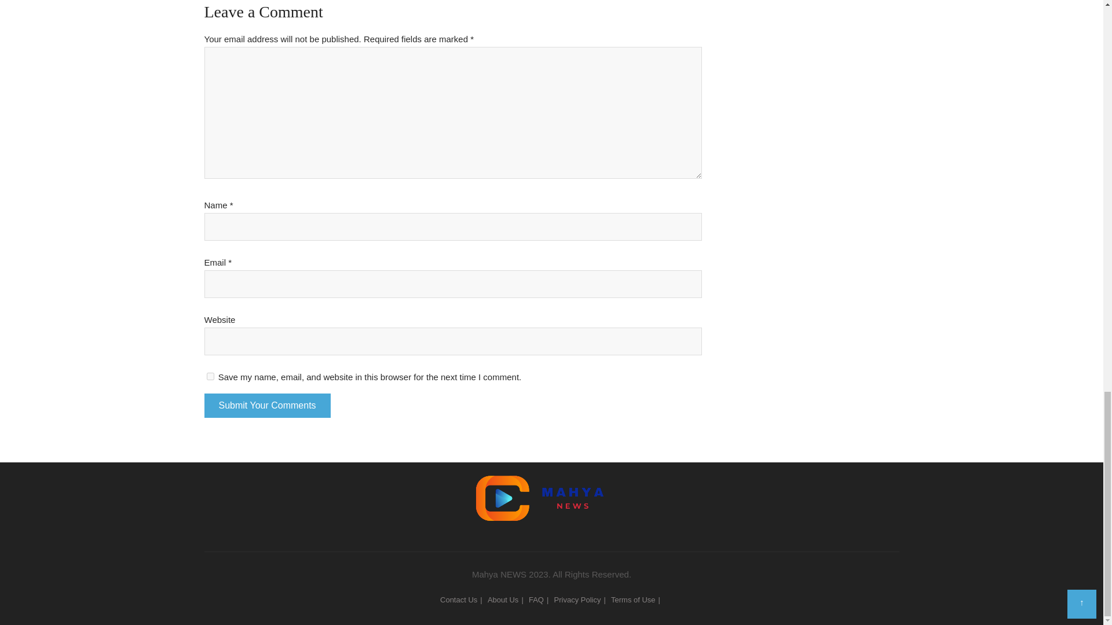 This screenshot has width=1112, height=625. Describe the element at coordinates (551, 488) in the screenshot. I see `Mahya News` at that location.